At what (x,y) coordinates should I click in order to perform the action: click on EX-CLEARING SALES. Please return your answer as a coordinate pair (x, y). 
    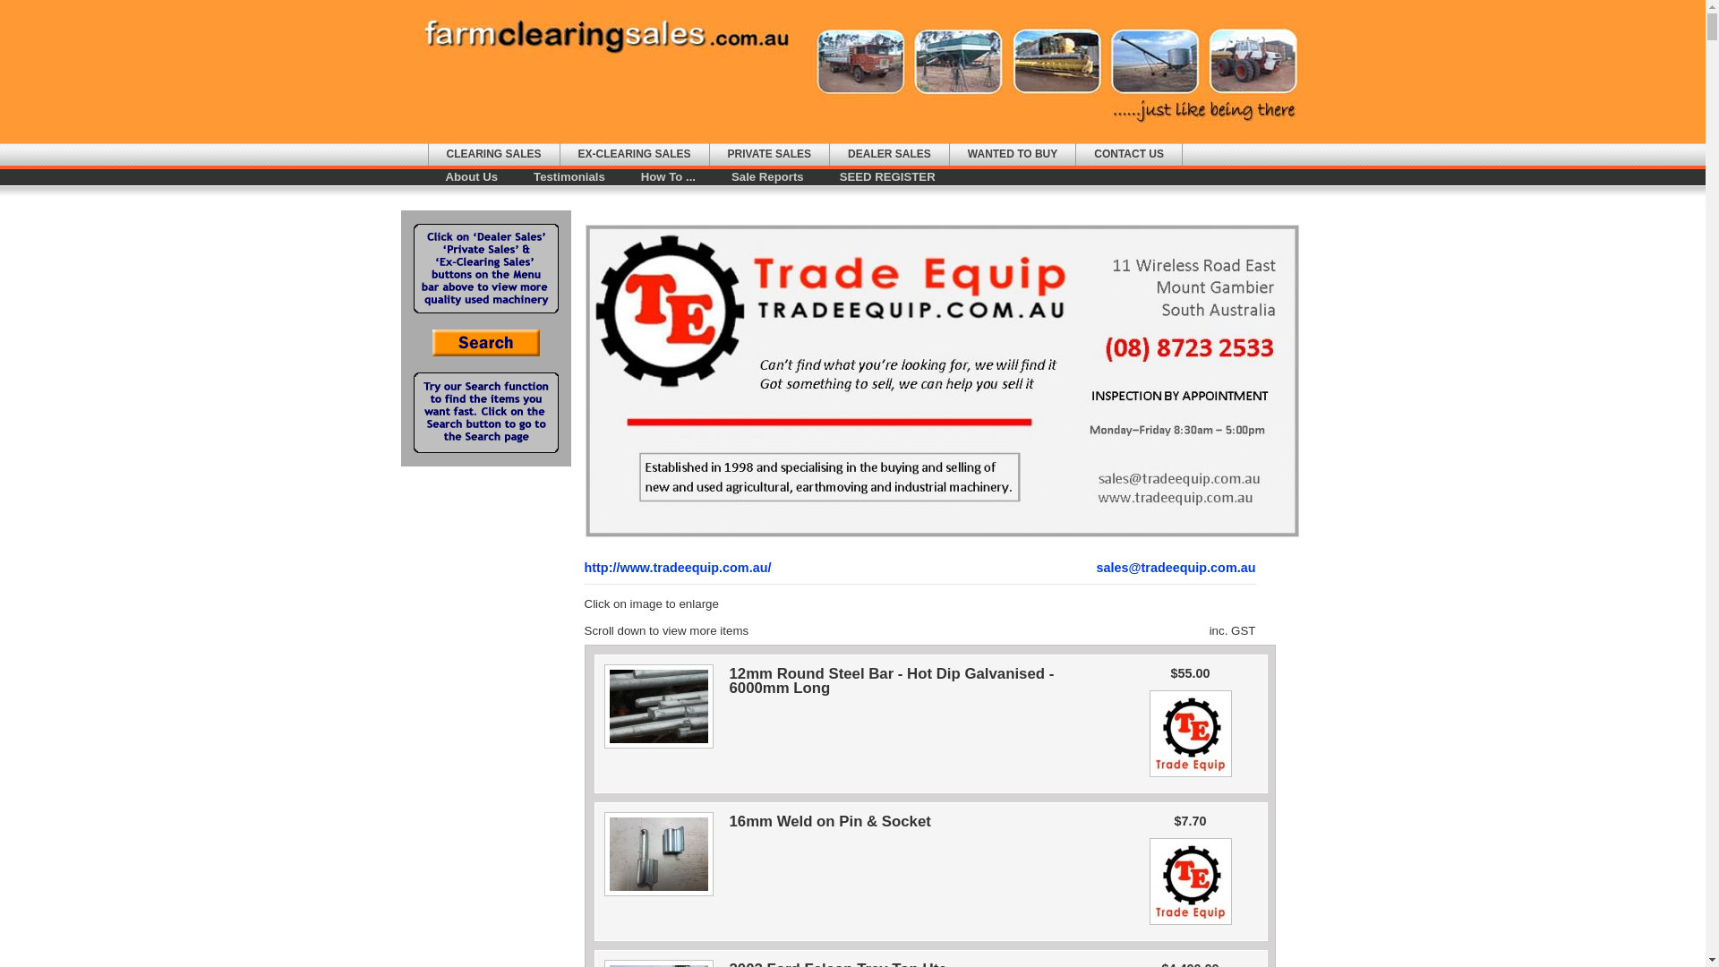
    Looking at the image, I should click on (635, 154).